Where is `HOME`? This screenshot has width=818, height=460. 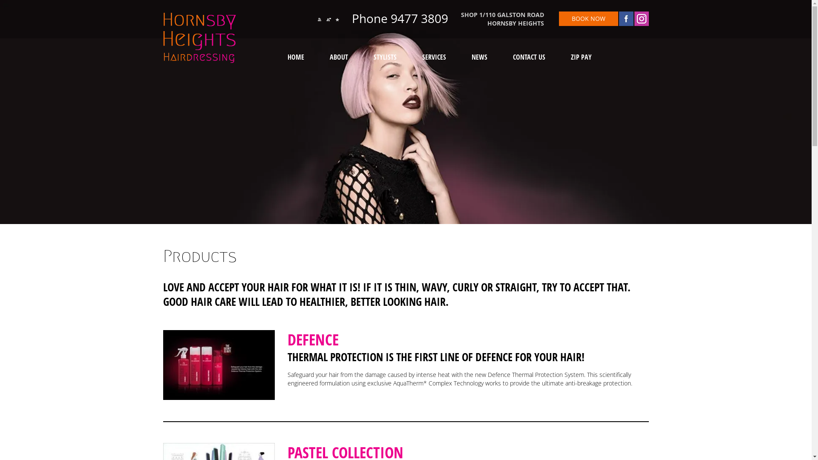
HOME is located at coordinates (296, 58).